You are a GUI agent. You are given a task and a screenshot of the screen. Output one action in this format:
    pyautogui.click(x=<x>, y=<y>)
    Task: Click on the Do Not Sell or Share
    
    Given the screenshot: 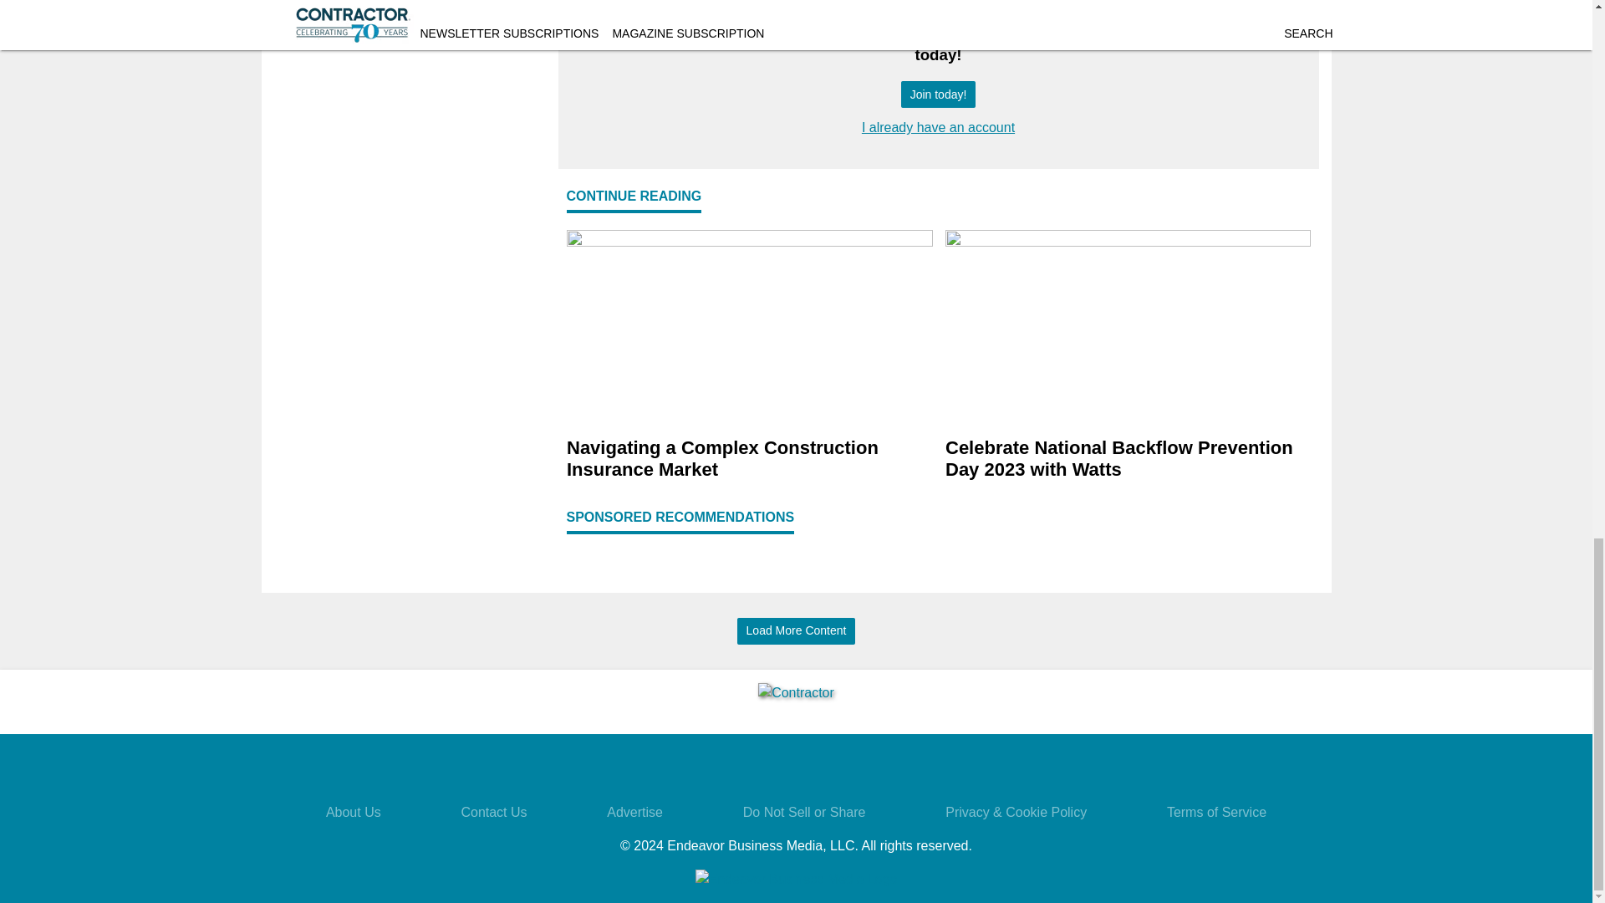 What is the action you would take?
    pyautogui.click(x=804, y=812)
    